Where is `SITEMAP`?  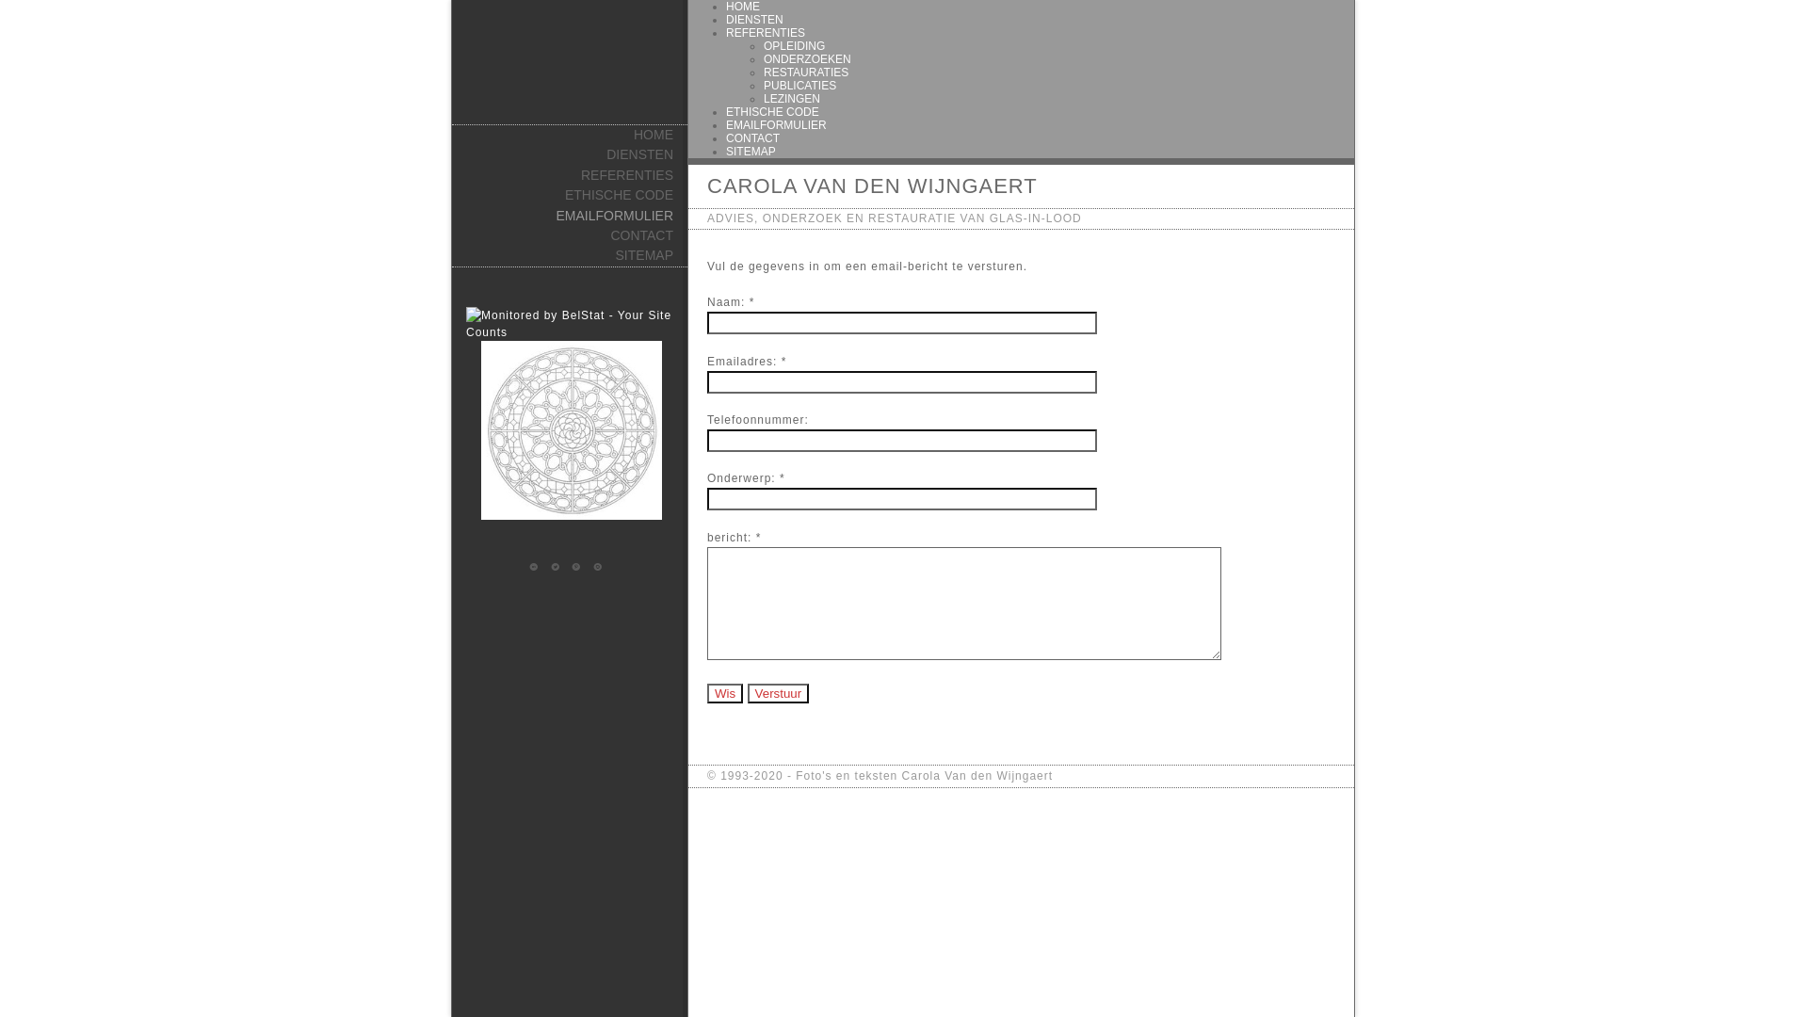 SITEMAP is located at coordinates (751, 152).